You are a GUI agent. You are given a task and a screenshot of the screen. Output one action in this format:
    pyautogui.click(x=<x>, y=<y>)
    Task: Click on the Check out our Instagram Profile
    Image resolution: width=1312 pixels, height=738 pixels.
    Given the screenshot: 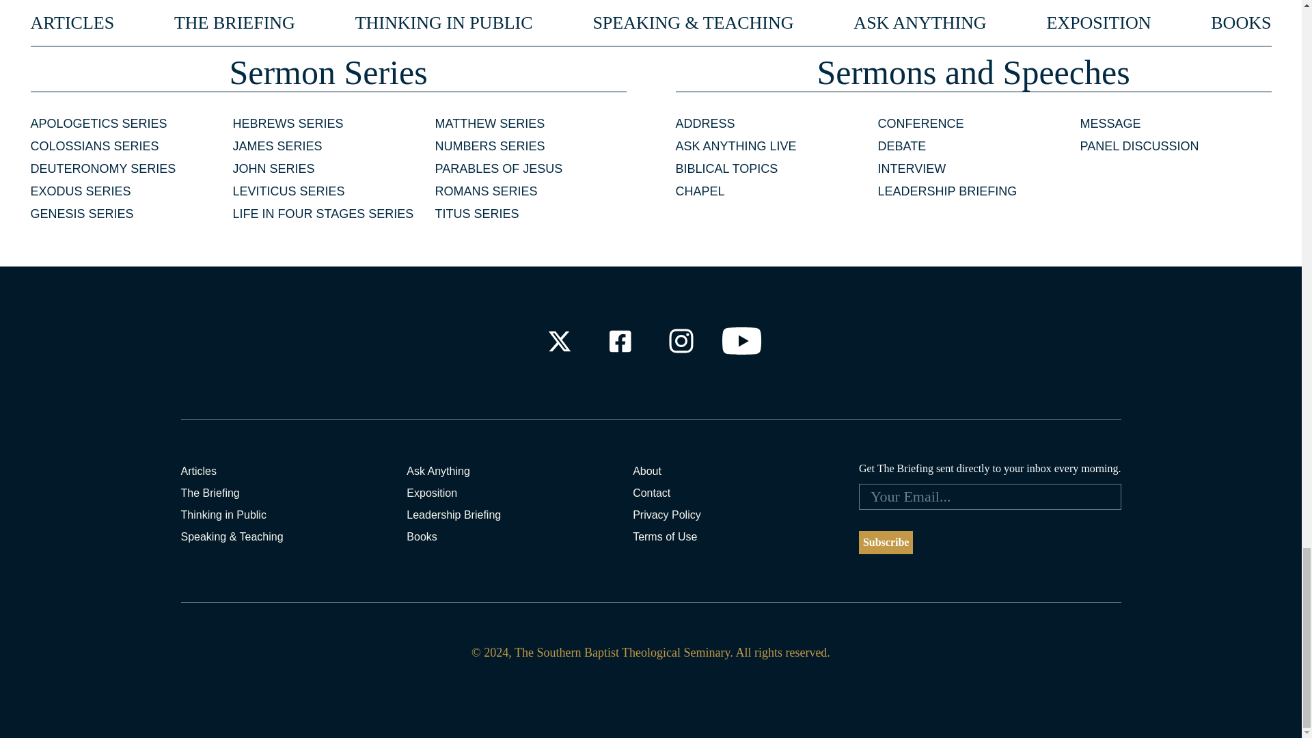 What is the action you would take?
    pyautogui.click(x=681, y=341)
    